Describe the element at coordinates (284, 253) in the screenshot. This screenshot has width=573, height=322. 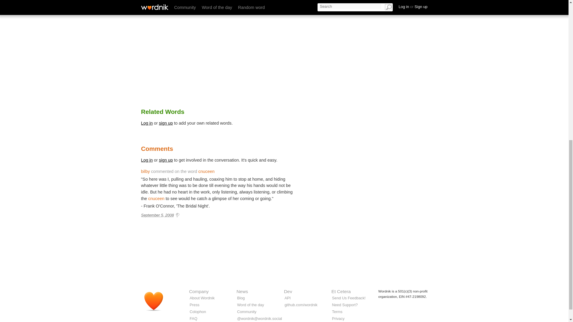
I see `3rd party ad content` at that location.